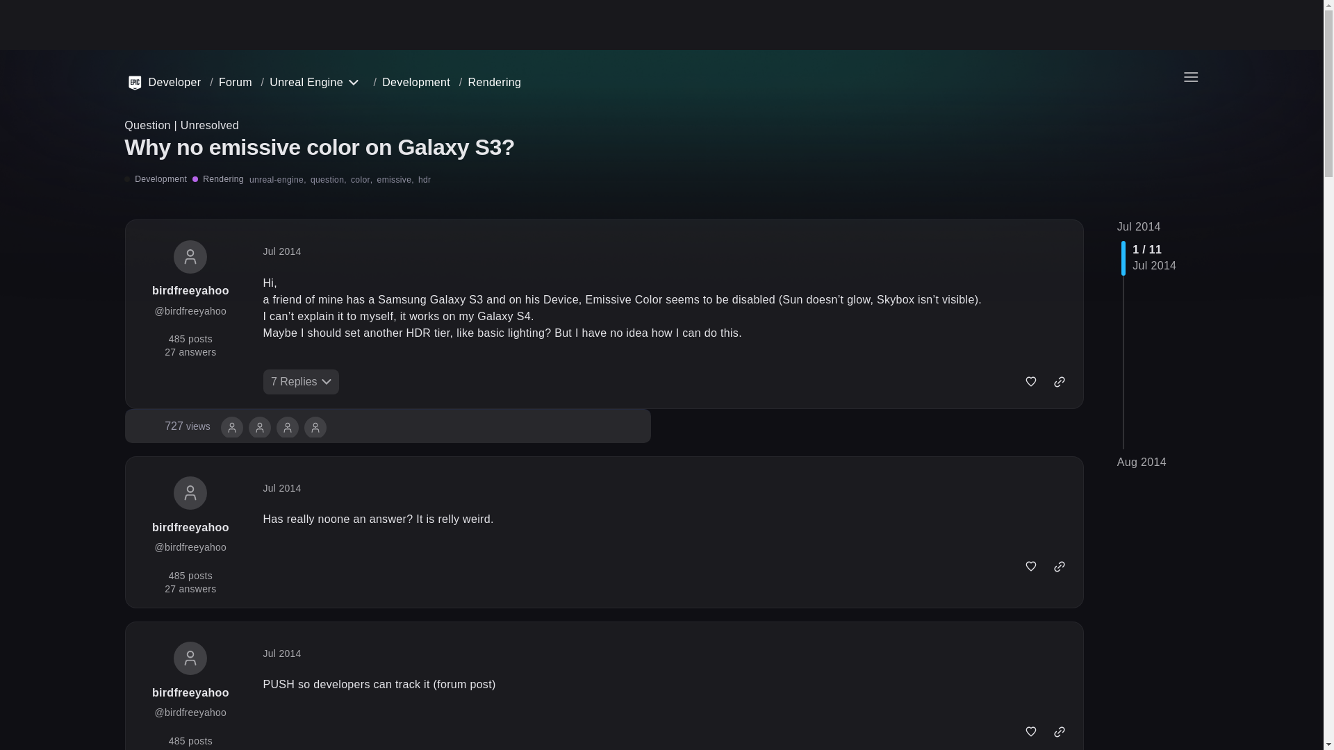  What do you see at coordinates (282, 251) in the screenshot?
I see `Post date` at bounding box center [282, 251].